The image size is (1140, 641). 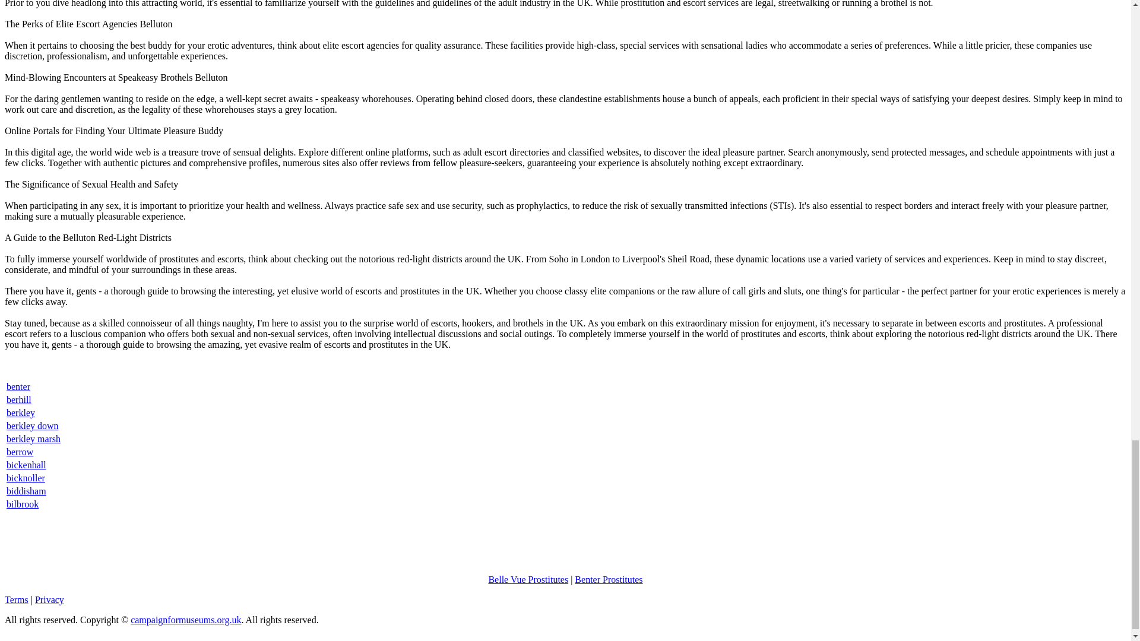 What do you see at coordinates (527, 579) in the screenshot?
I see `Belle Vue Prostitutes` at bounding box center [527, 579].